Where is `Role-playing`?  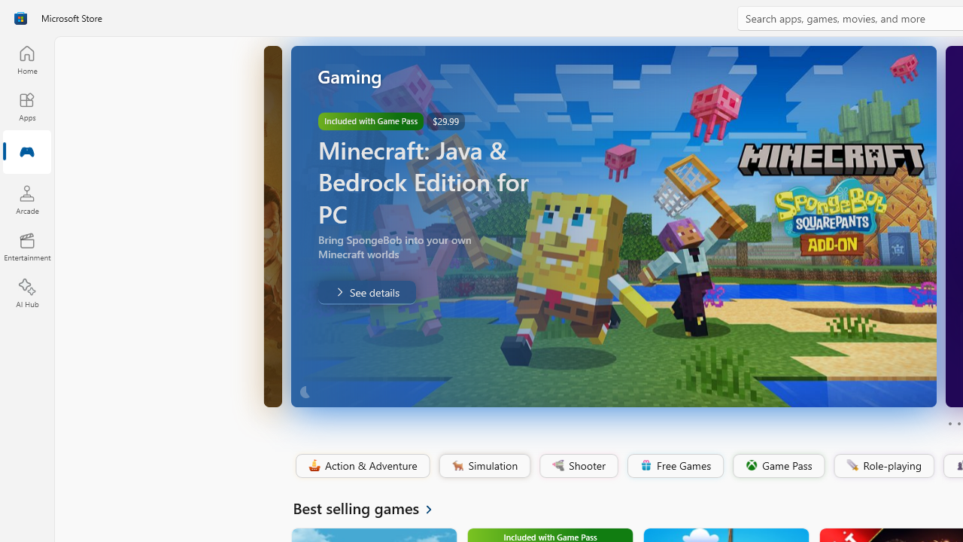
Role-playing is located at coordinates (883, 466).